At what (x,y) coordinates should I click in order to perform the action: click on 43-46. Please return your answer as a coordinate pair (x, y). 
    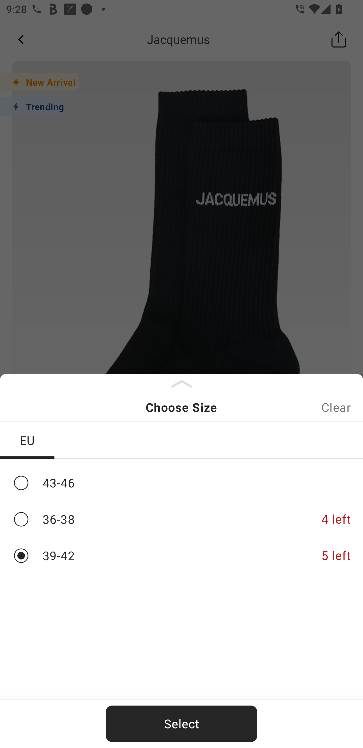
    Looking at the image, I should click on (181, 483).